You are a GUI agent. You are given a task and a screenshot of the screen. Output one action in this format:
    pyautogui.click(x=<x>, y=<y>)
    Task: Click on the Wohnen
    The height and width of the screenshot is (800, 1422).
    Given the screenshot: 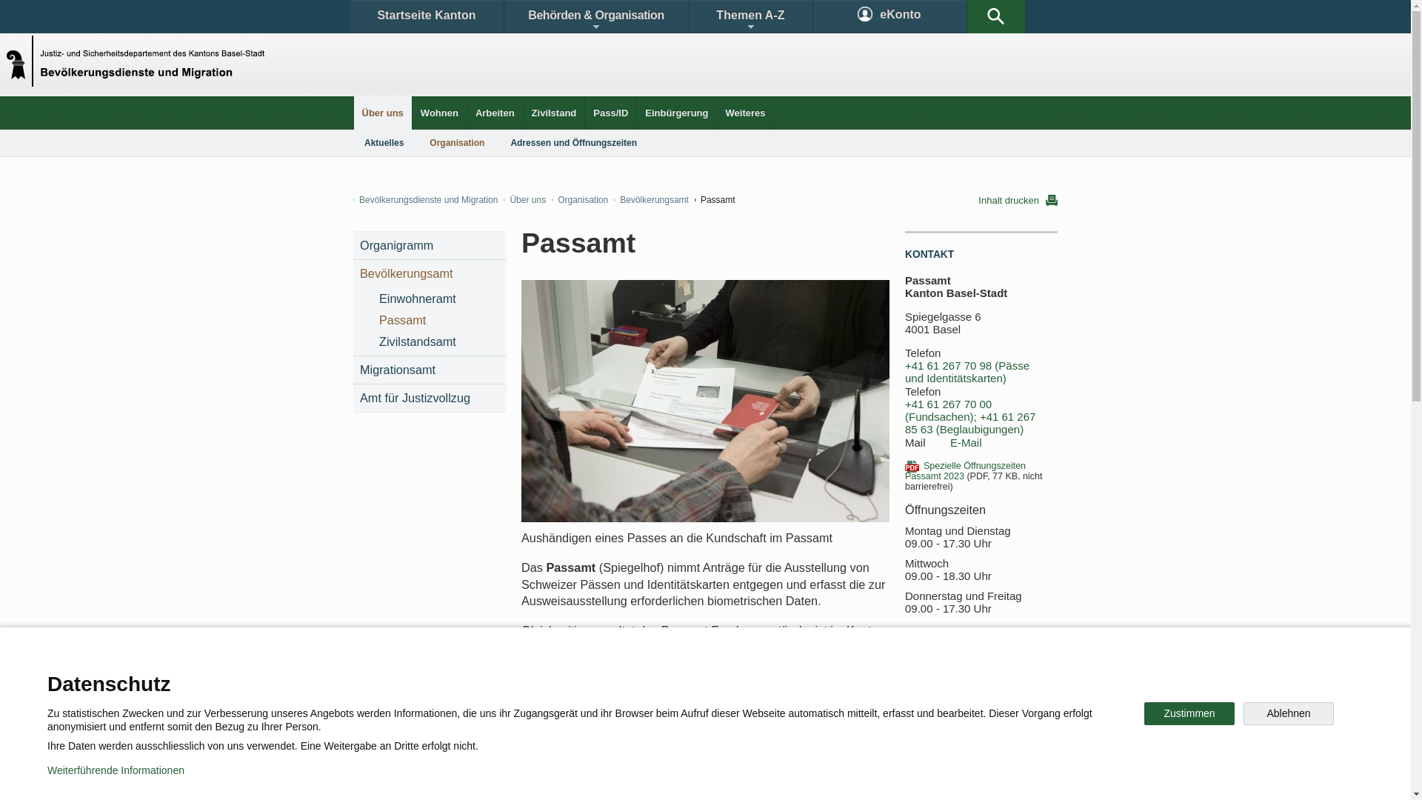 What is the action you would take?
    pyautogui.click(x=440, y=113)
    